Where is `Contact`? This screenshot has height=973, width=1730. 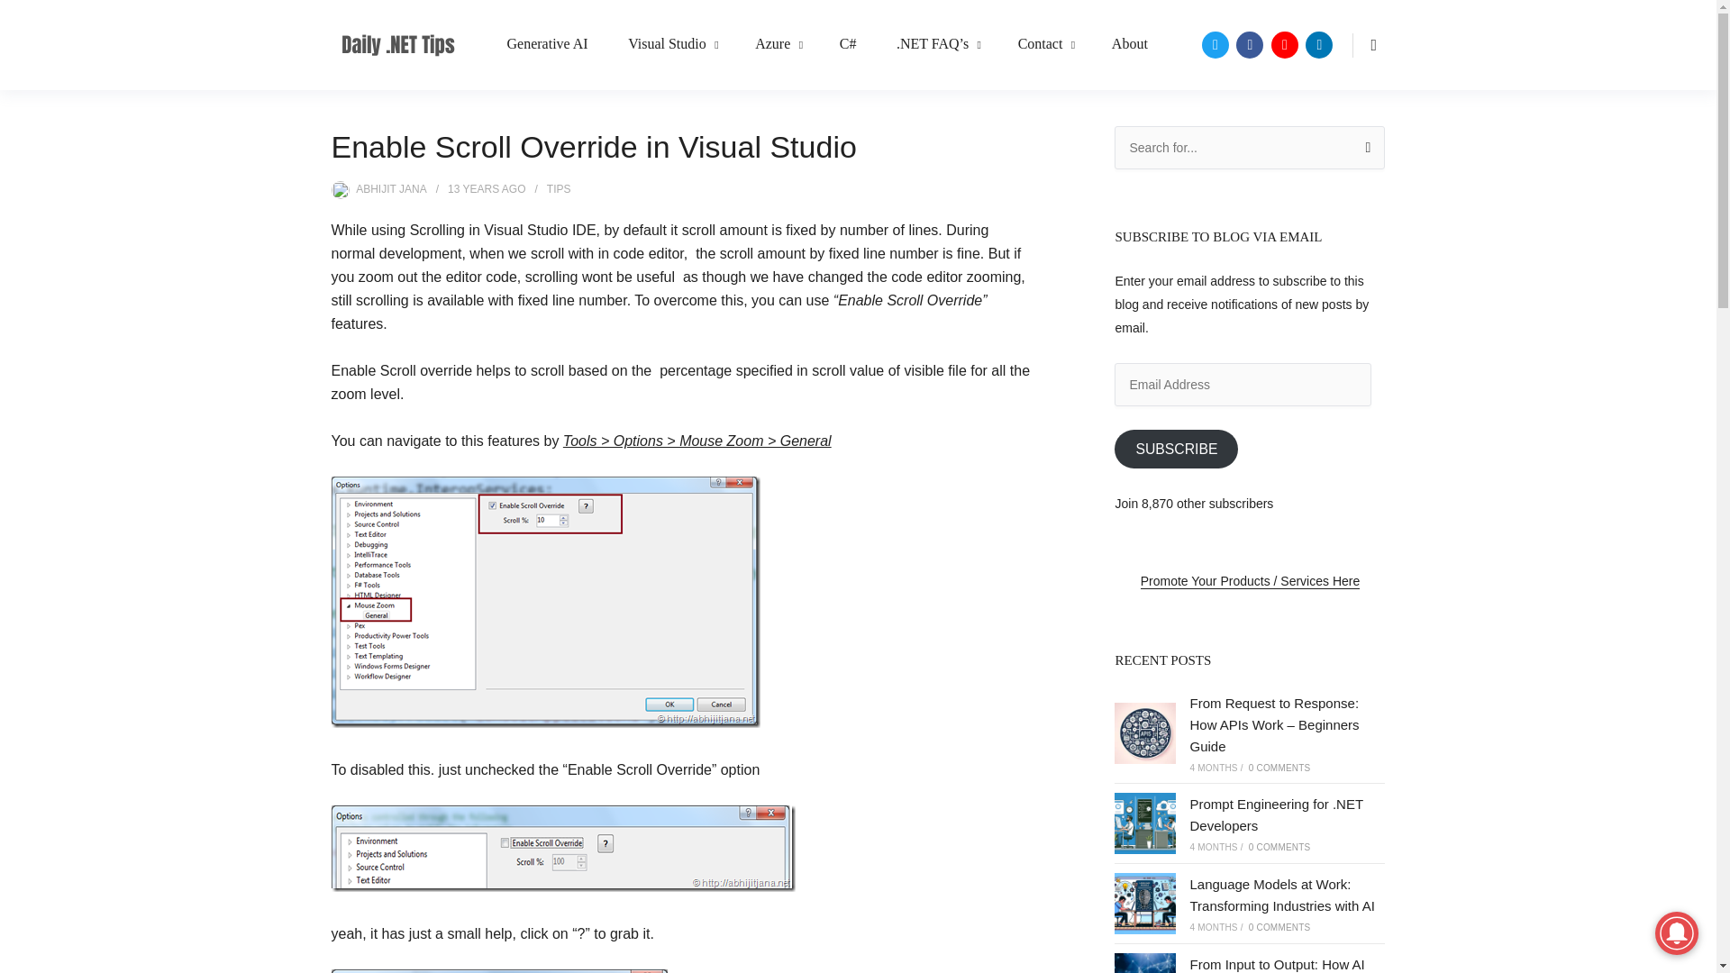 Contact is located at coordinates (1045, 45).